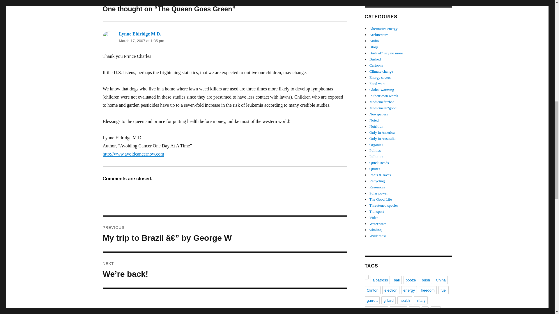  I want to click on Nutrition, so click(376, 126).